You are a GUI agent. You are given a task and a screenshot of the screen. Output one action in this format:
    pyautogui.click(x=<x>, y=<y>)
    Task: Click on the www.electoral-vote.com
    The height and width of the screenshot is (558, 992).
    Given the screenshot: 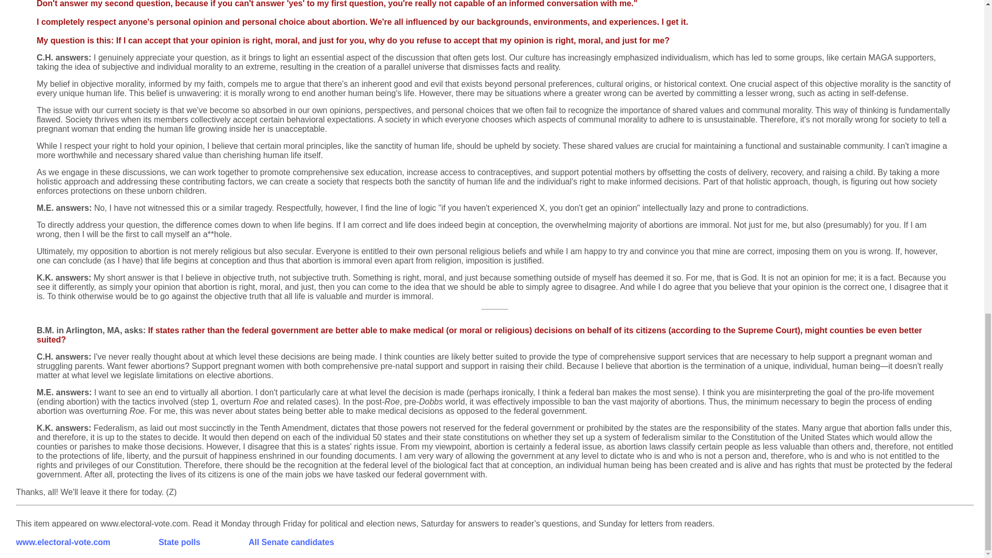 What is the action you would take?
    pyautogui.click(x=63, y=542)
    